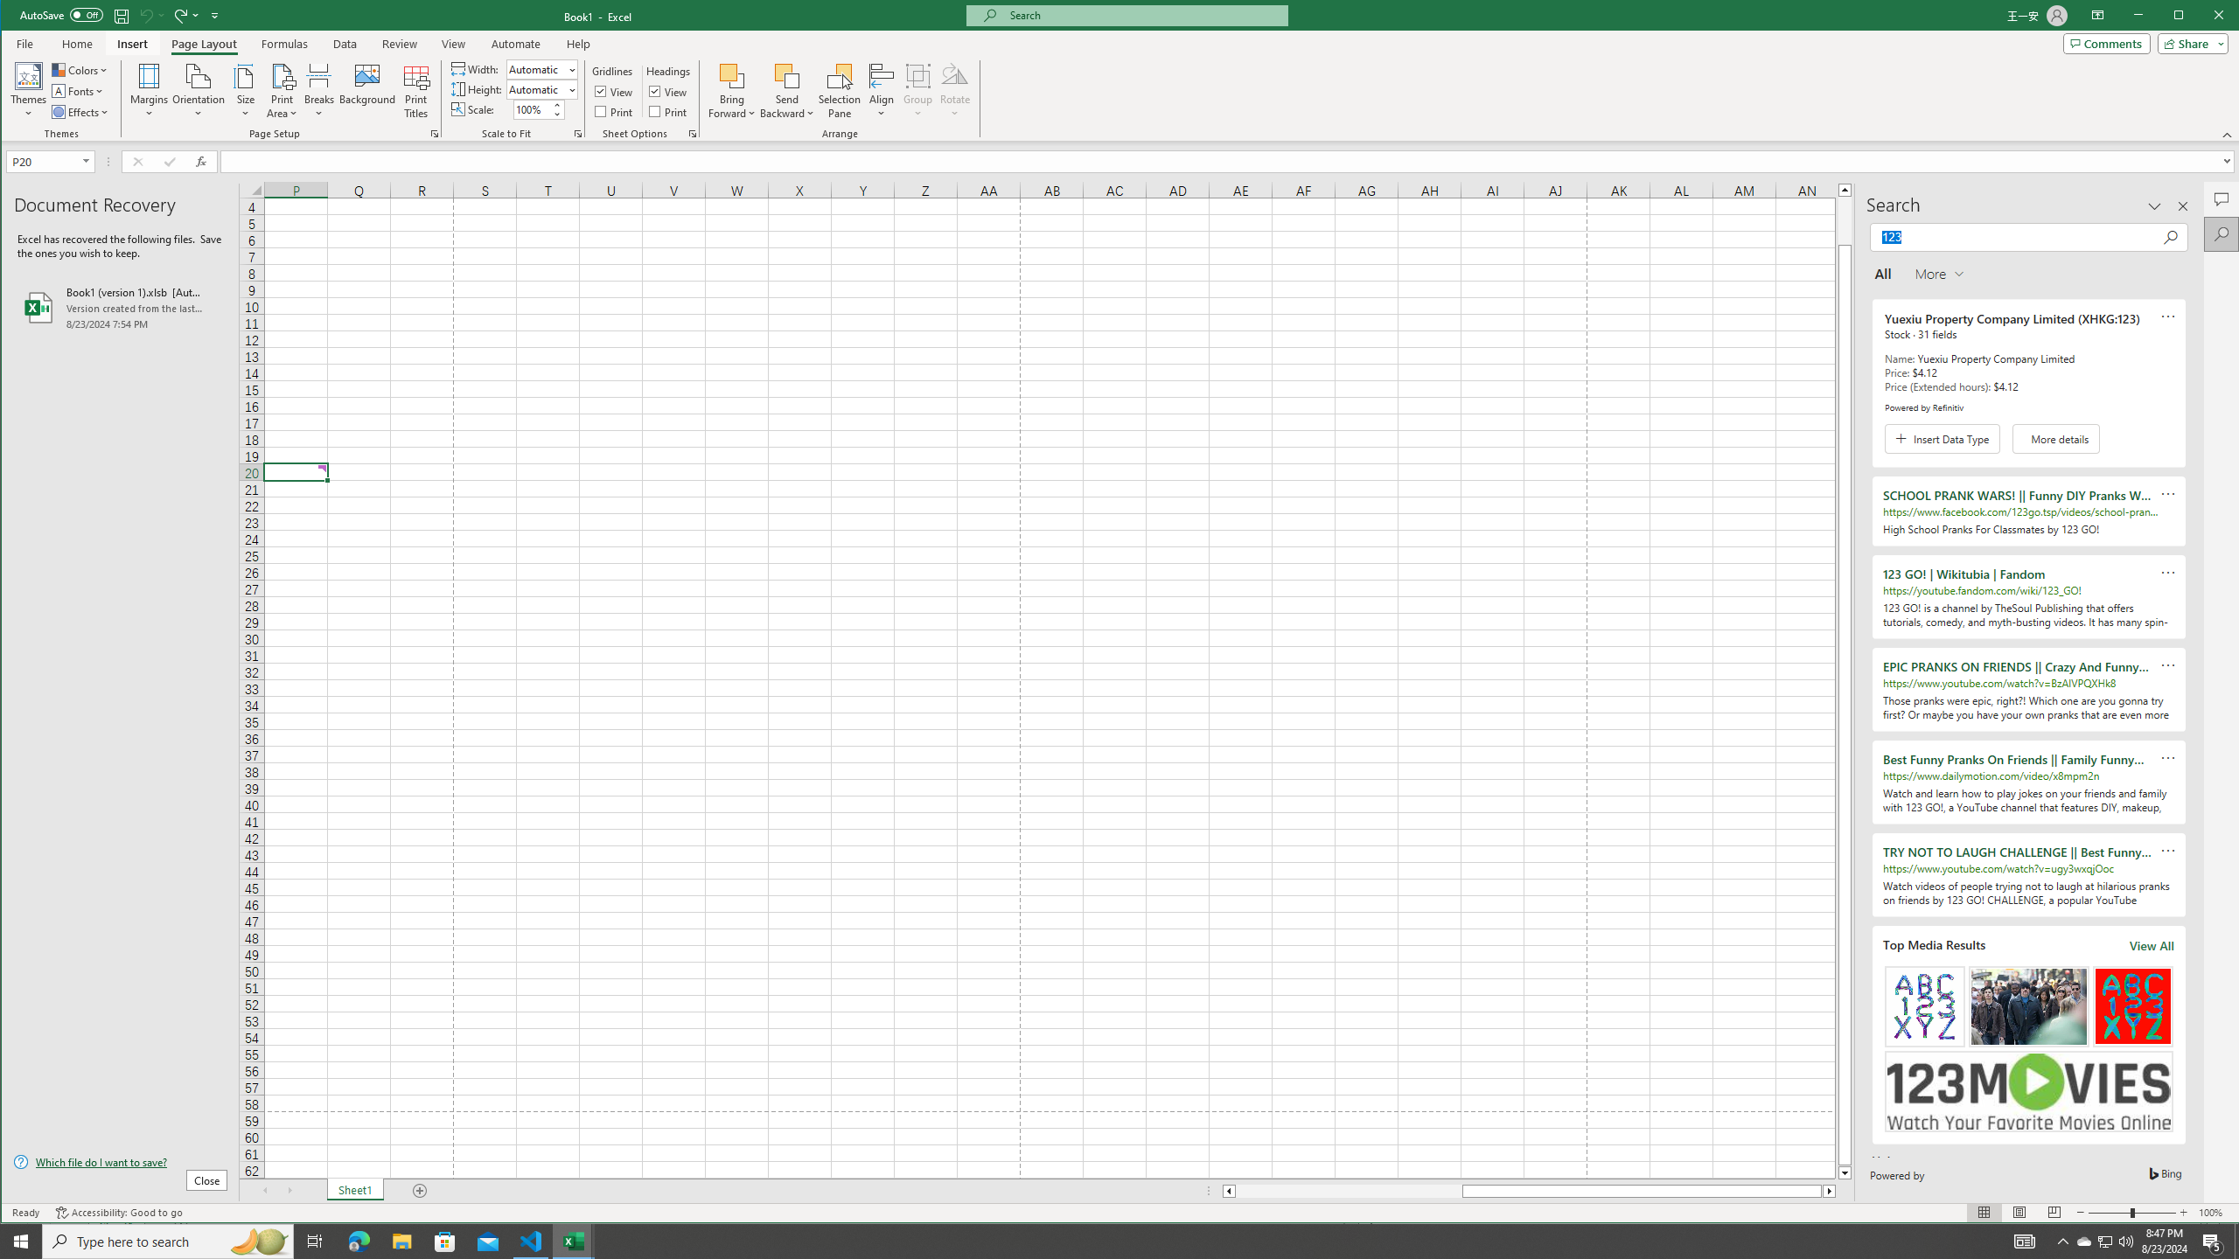  I want to click on Show desktop, so click(2236, 1242).